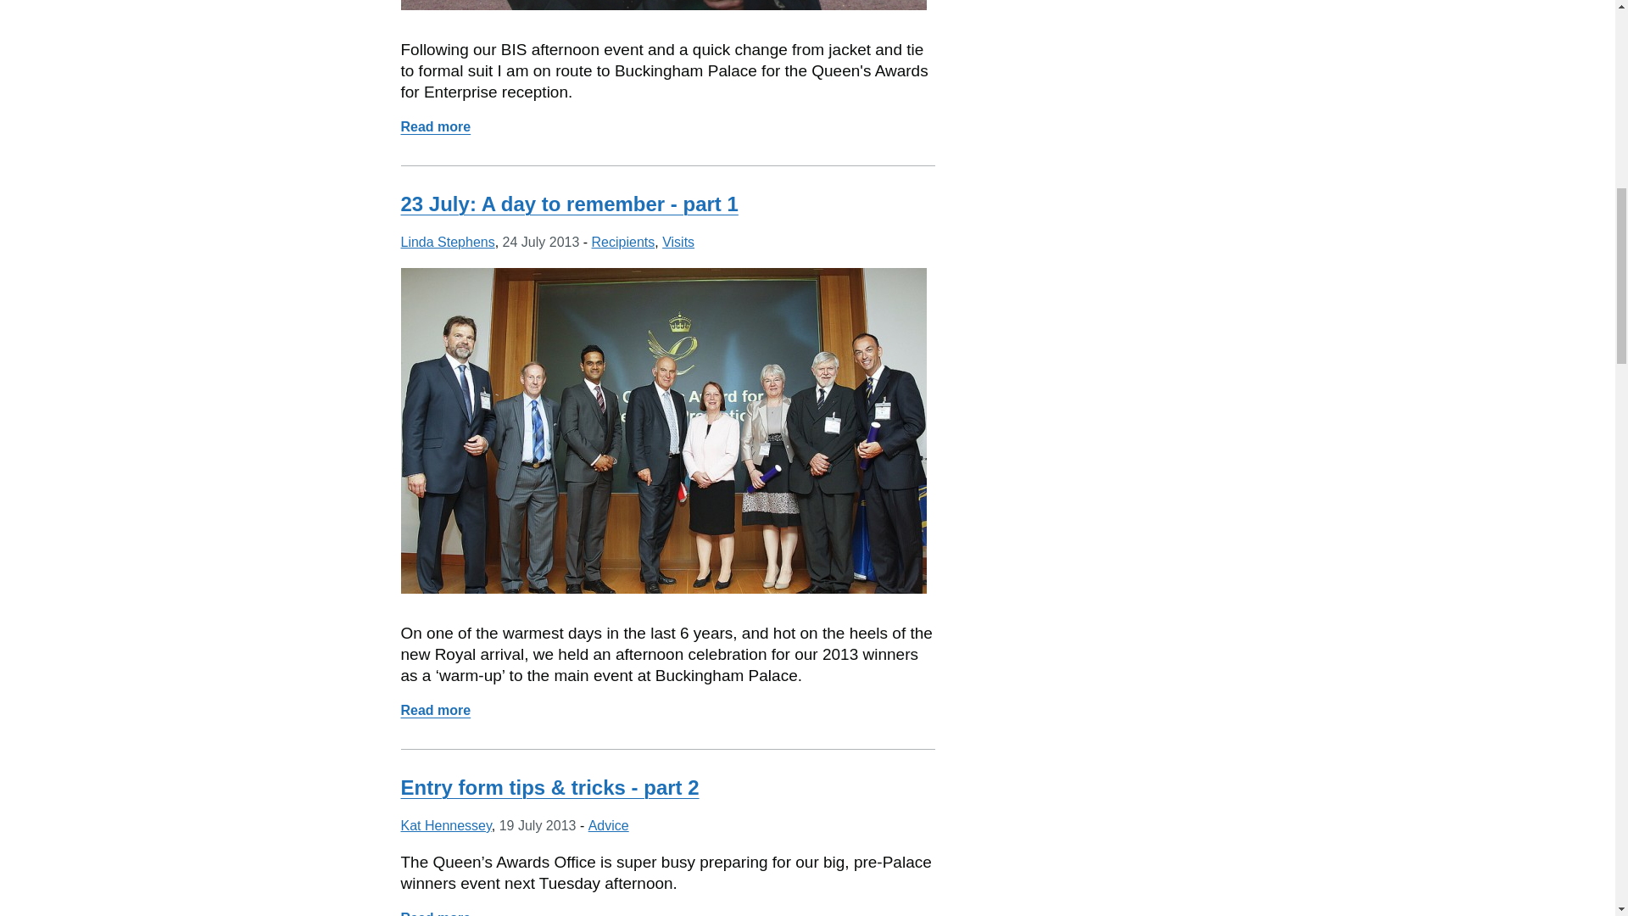 The width and height of the screenshot is (1628, 916). What do you see at coordinates (446, 825) in the screenshot?
I see `Posts by Kat Hennessey` at bounding box center [446, 825].